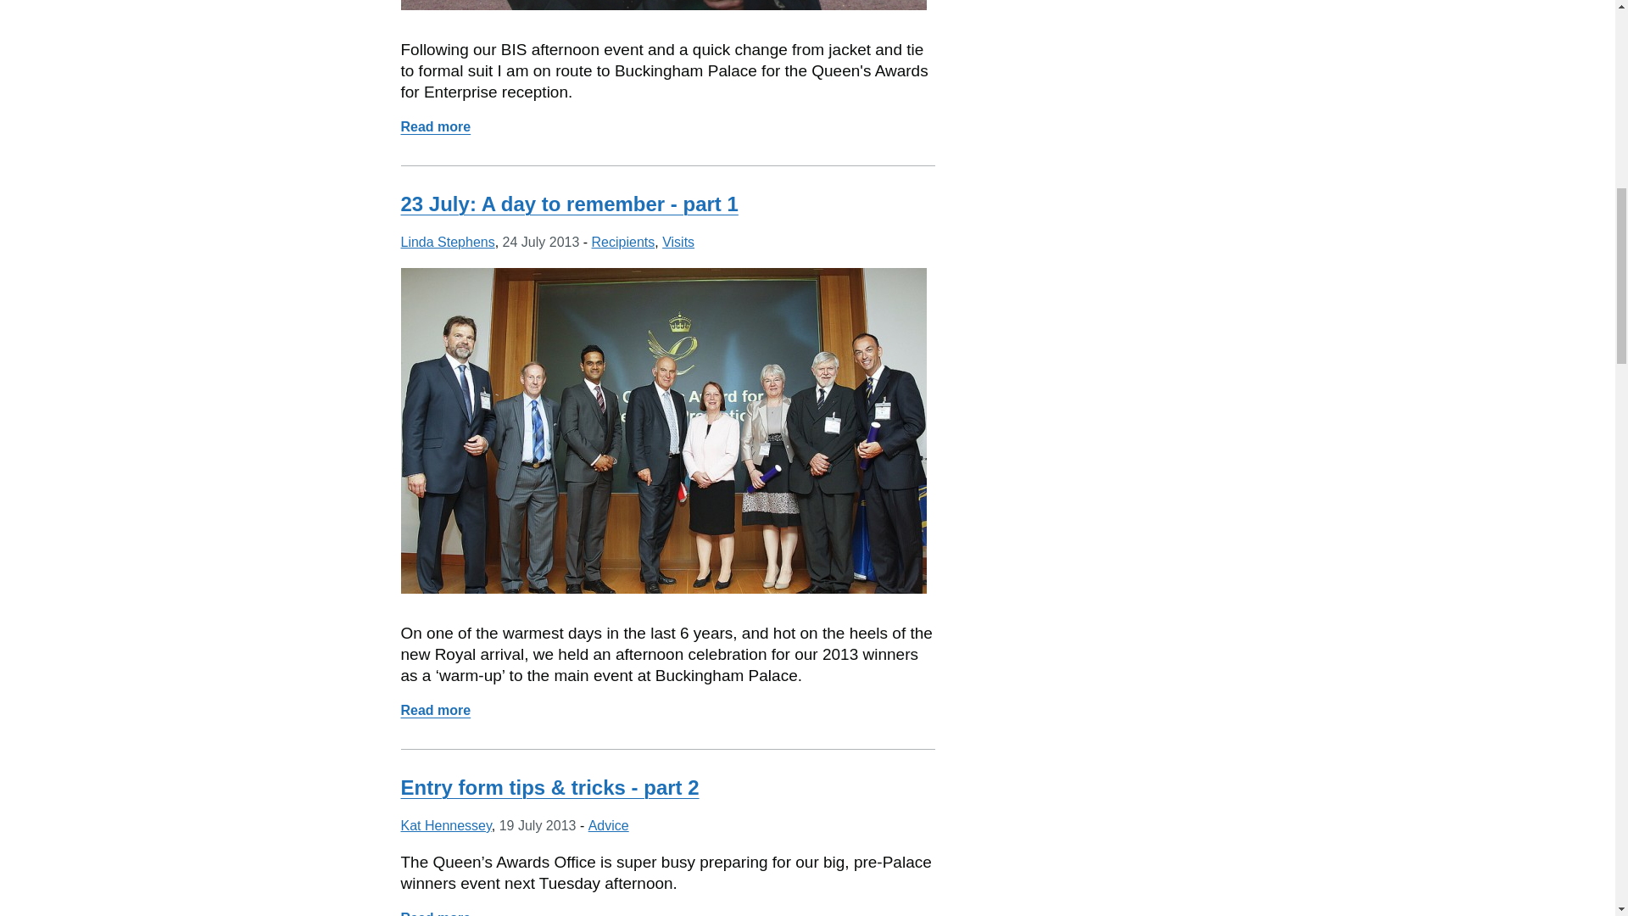 The width and height of the screenshot is (1628, 916). What do you see at coordinates (446, 825) in the screenshot?
I see `Posts by Kat Hennessey` at bounding box center [446, 825].